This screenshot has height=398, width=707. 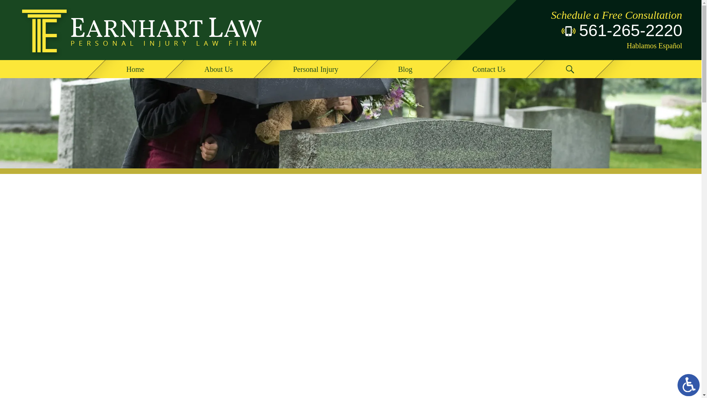 What do you see at coordinates (219, 69) in the screenshot?
I see `About Us` at bounding box center [219, 69].